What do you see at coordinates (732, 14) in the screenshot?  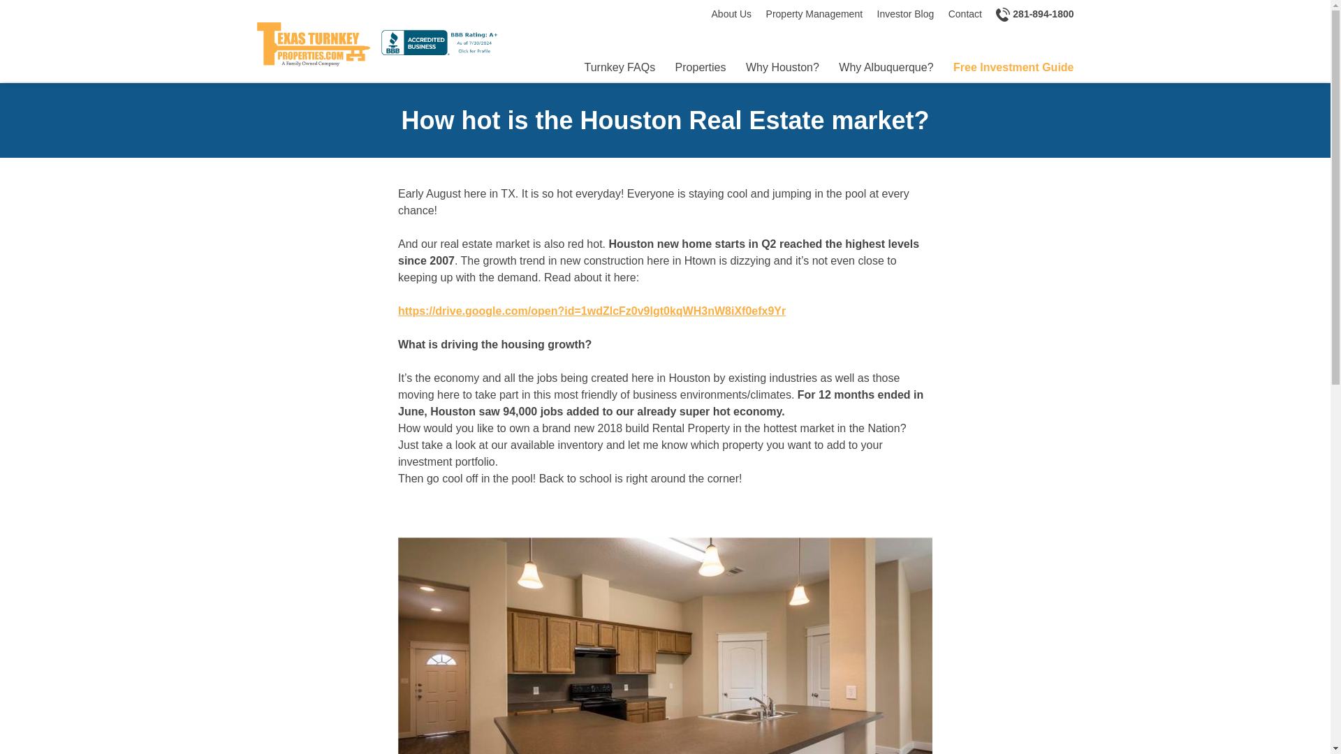 I see `About Us` at bounding box center [732, 14].